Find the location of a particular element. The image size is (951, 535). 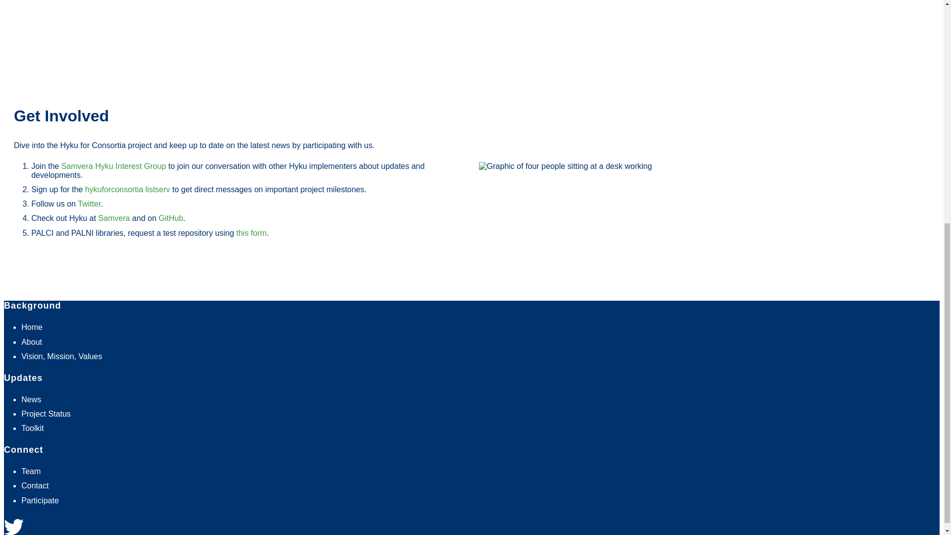

this form is located at coordinates (251, 233).